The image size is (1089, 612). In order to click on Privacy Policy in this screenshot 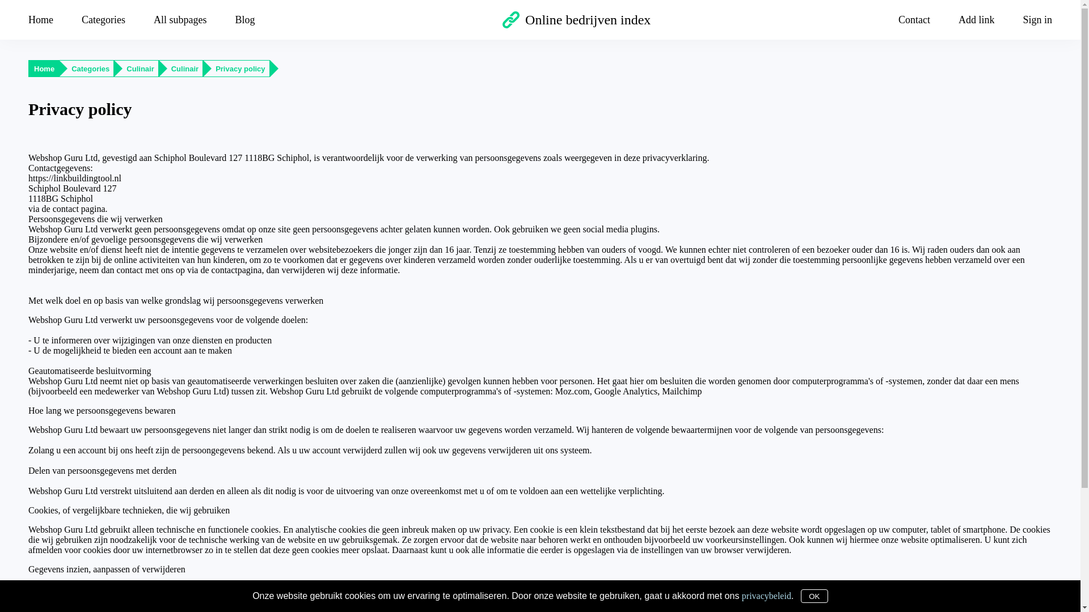, I will do `click(522, 601)`.